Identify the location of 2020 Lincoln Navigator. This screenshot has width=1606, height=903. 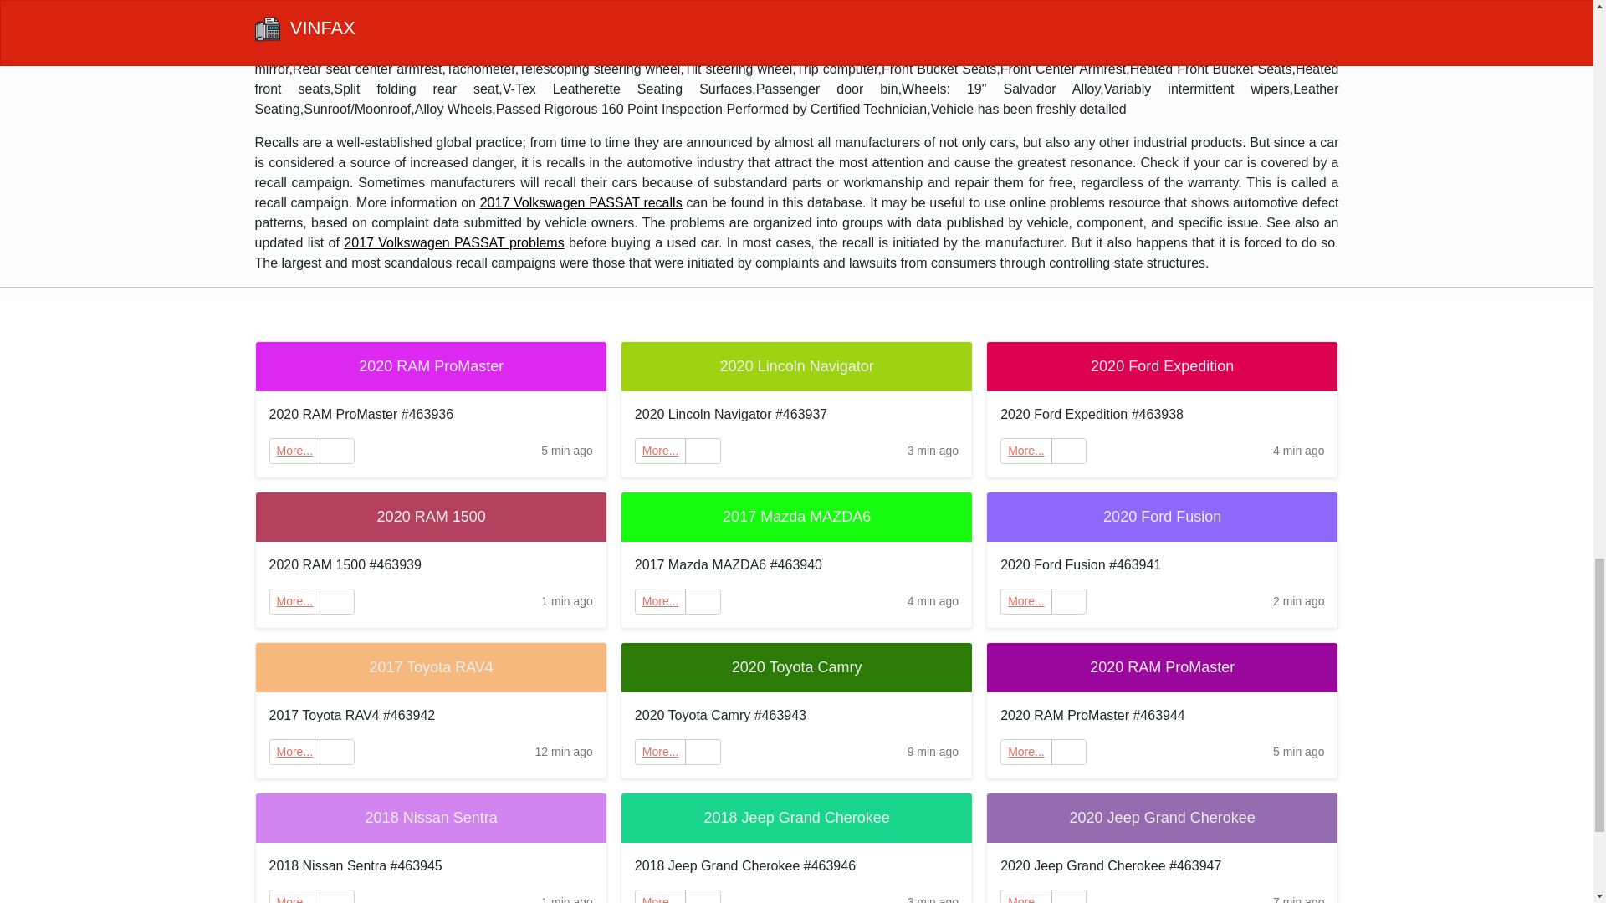
(796, 366).